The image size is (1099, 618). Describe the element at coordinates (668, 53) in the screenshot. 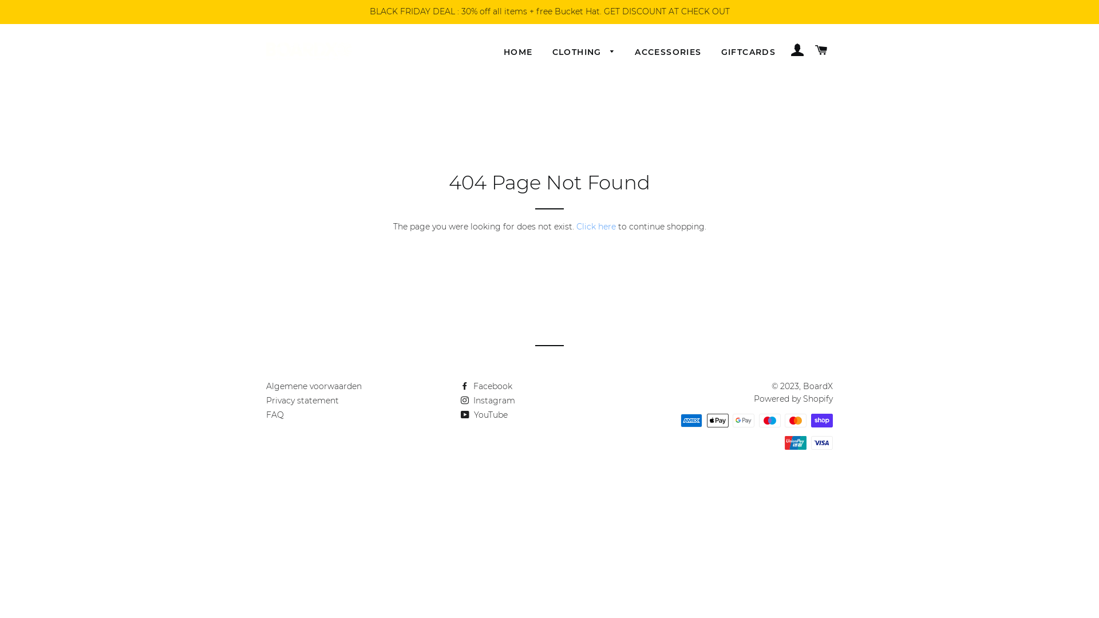

I see `ACCESSORIES` at that location.